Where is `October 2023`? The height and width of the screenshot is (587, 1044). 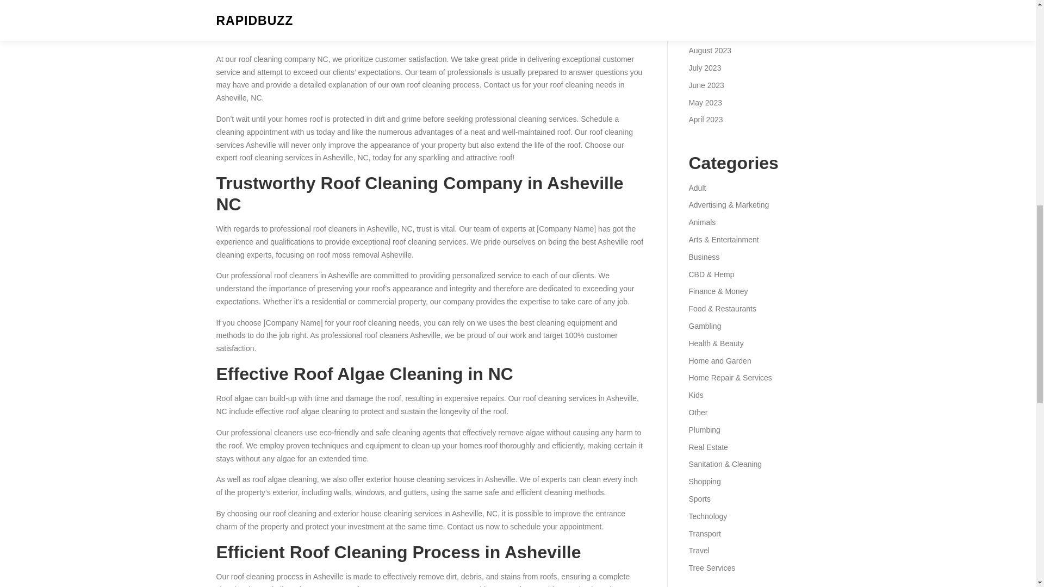
October 2023 is located at coordinates (711, 16).